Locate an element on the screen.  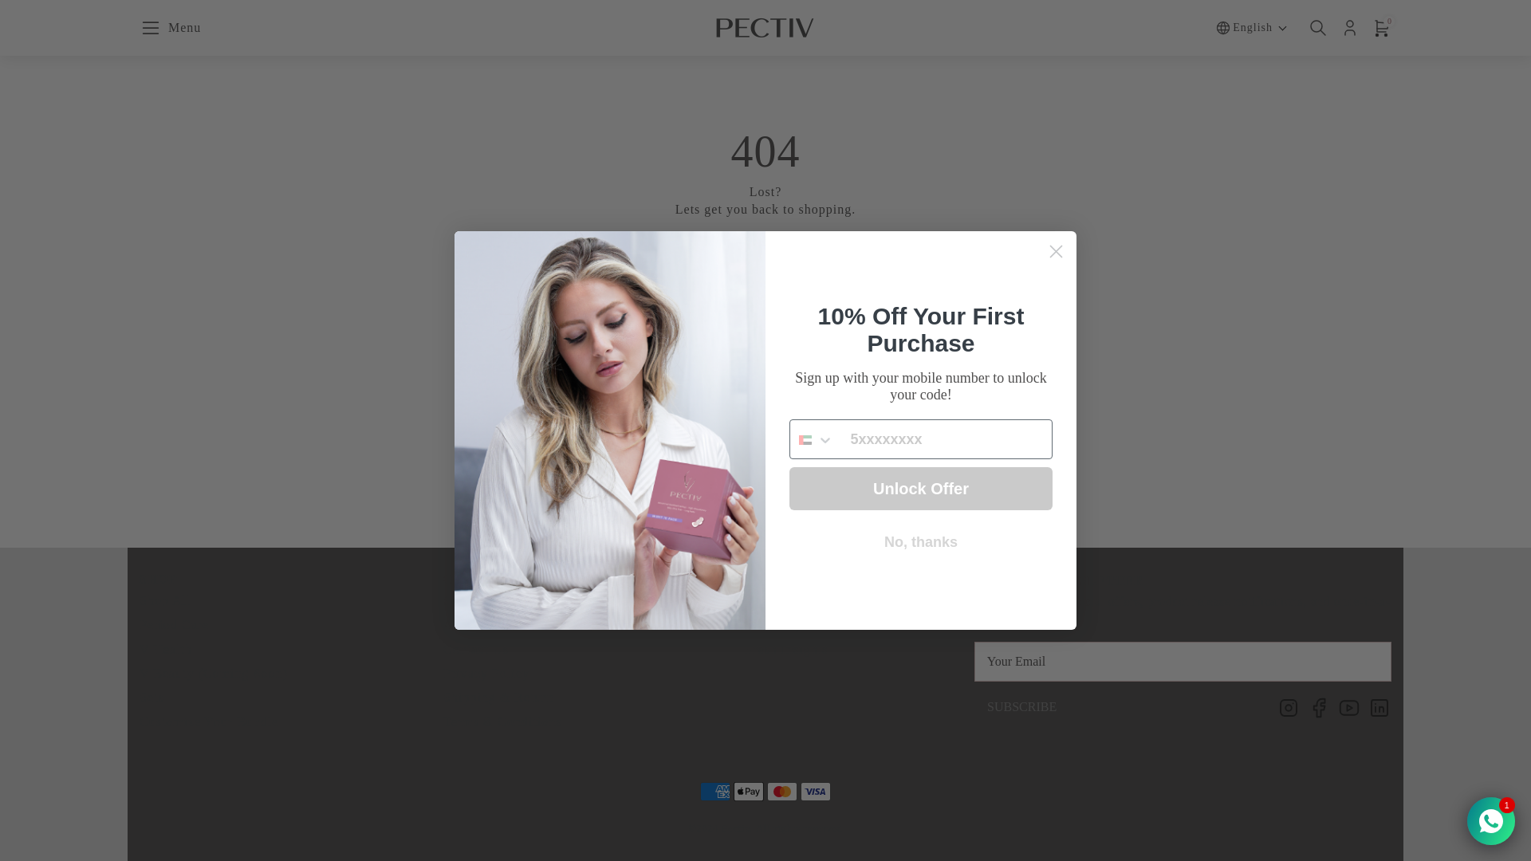
Close dialog 1 is located at coordinates (1056, 251).